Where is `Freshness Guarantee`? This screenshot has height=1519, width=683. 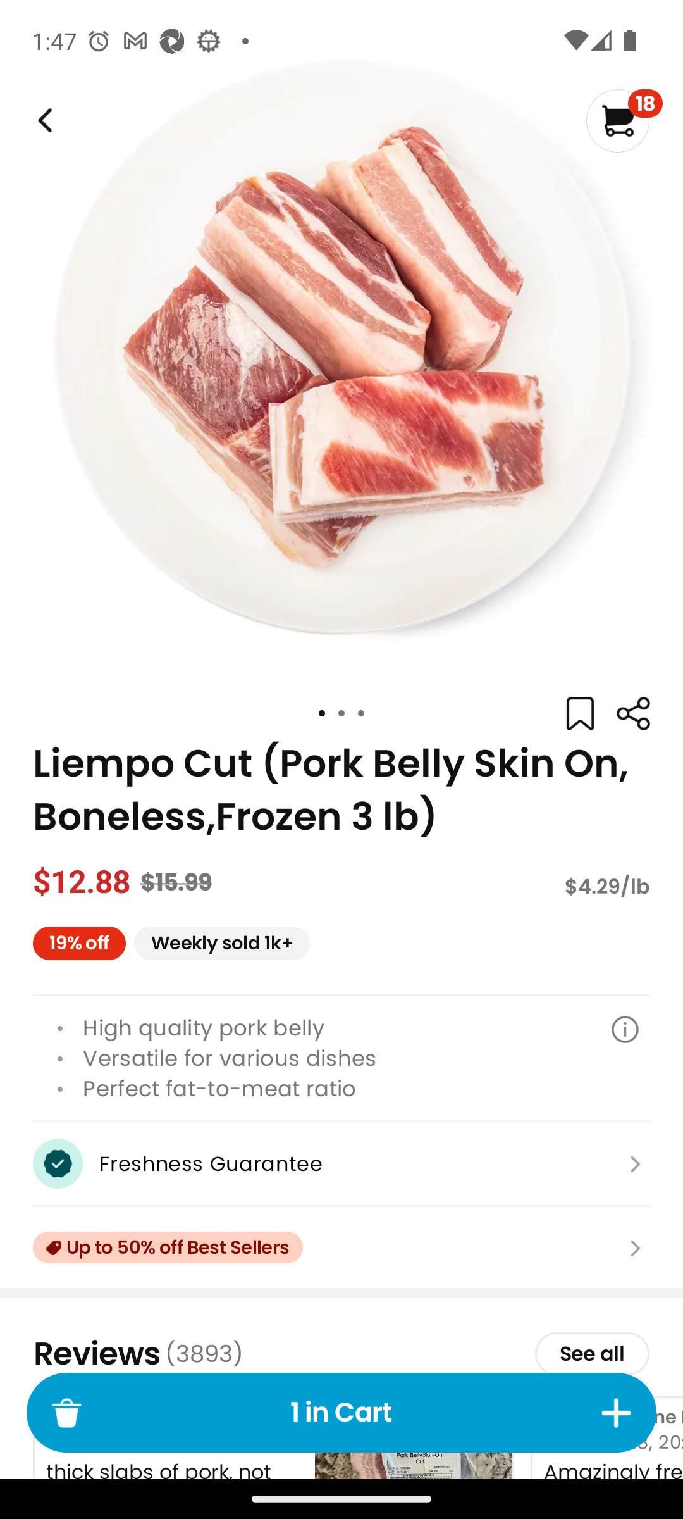 Freshness Guarantee is located at coordinates (341, 1163).